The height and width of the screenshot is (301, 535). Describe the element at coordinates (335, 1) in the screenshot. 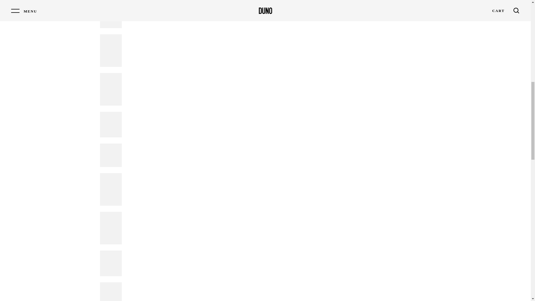

I see `Facebook` at that location.